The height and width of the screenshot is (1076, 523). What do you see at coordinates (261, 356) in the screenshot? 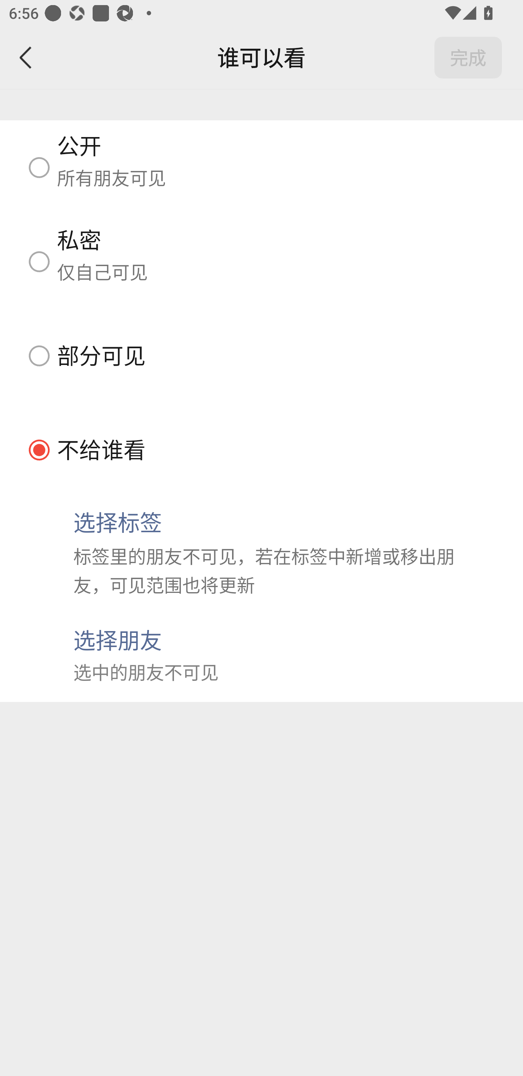
I see `部分可见` at bounding box center [261, 356].